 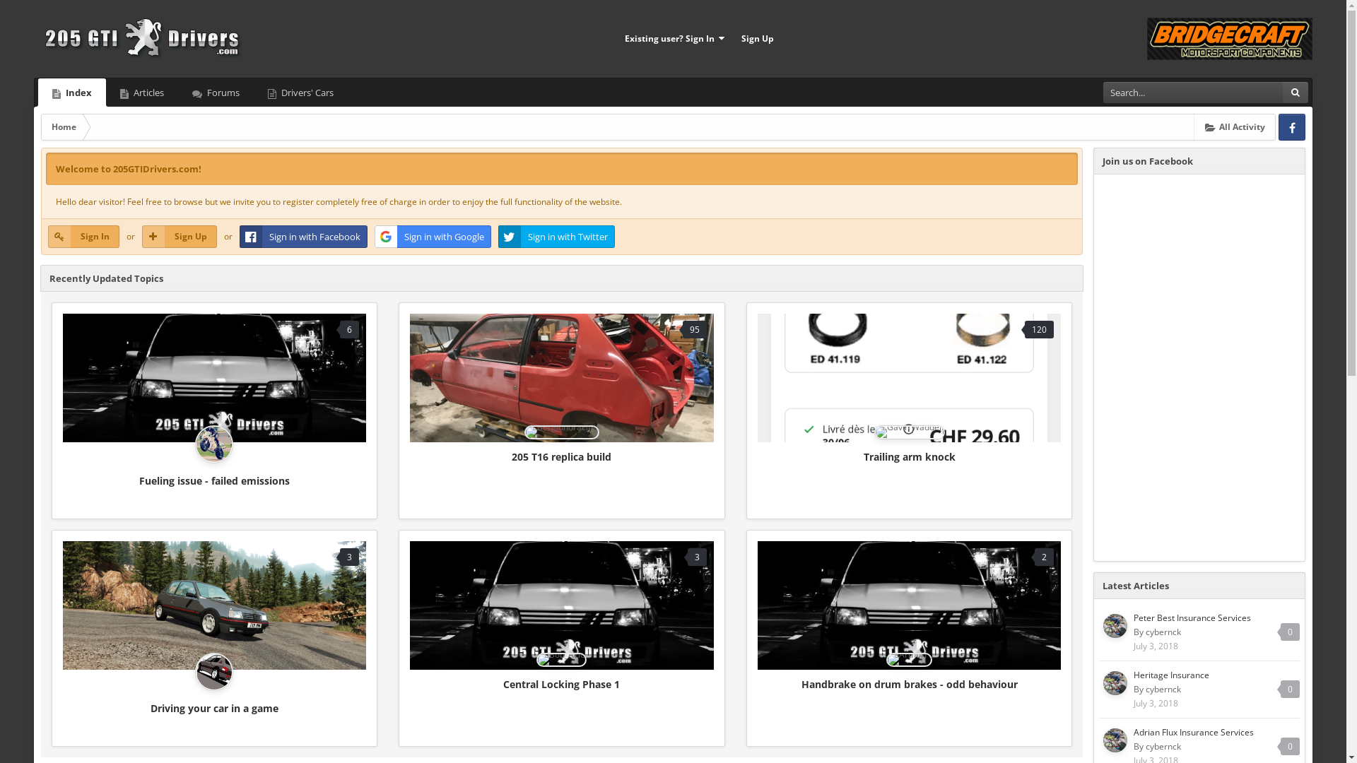 I want to click on 3, so click(x=561, y=605).